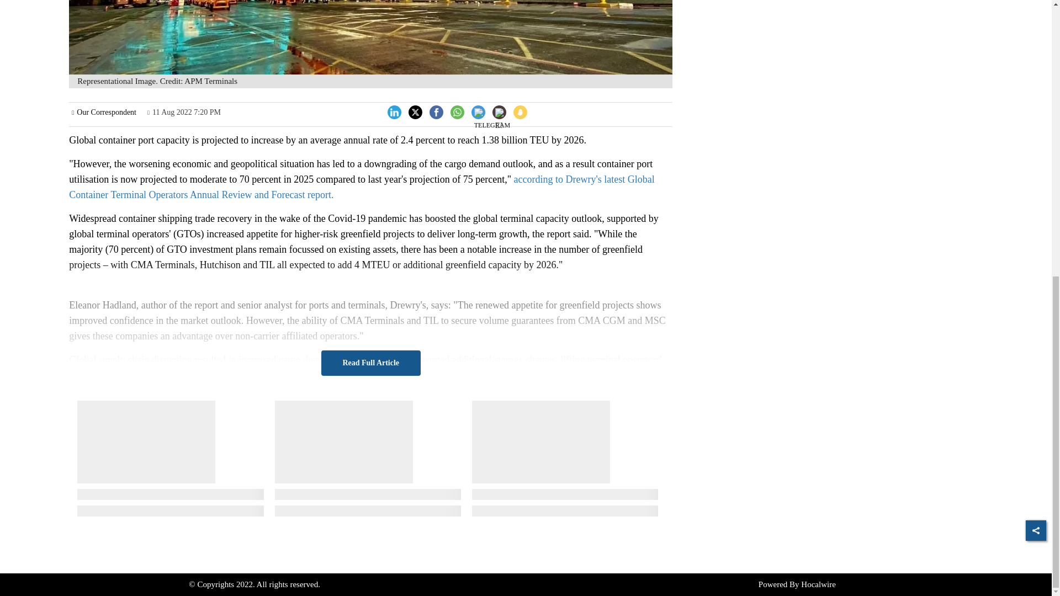 The image size is (1060, 596). I want to click on Greenfield projects back in favour with terminal operators, so click(370, 38).